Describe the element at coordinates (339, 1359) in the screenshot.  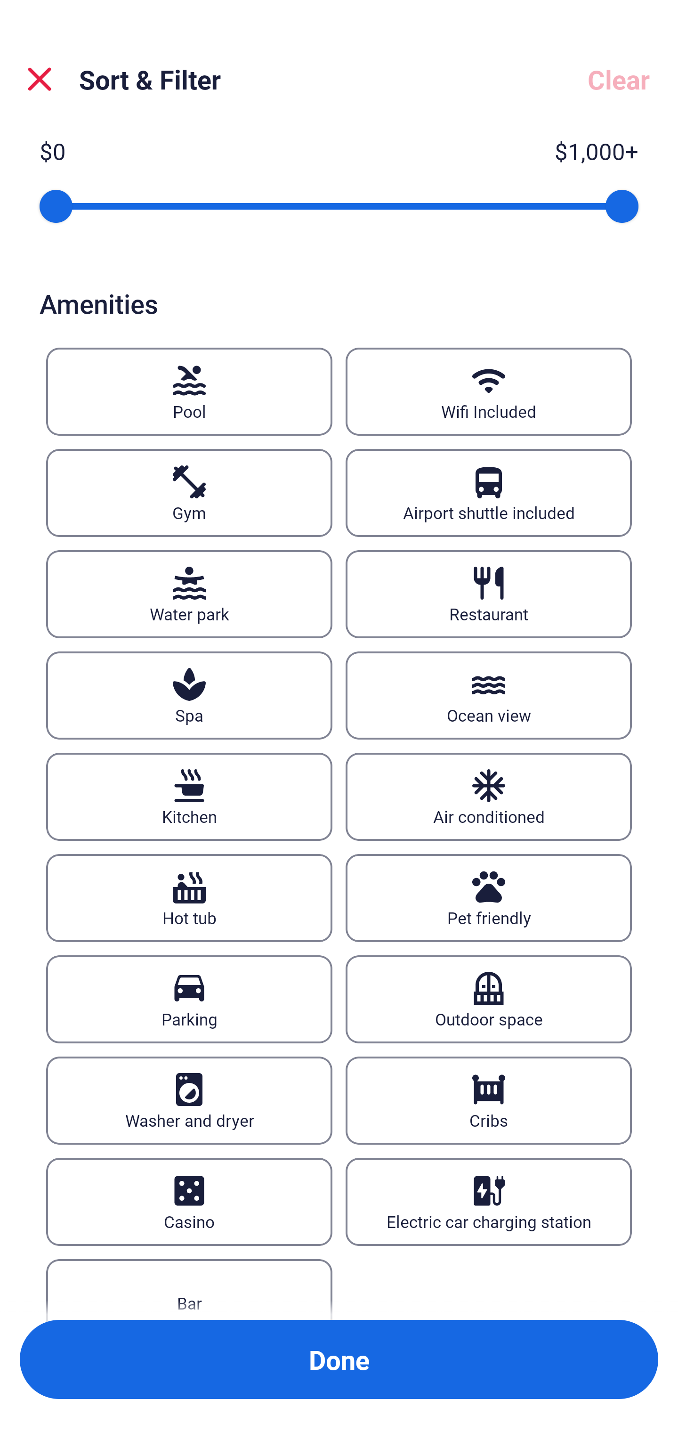
I see `Apply and close Sort and Filter Done` at that location.